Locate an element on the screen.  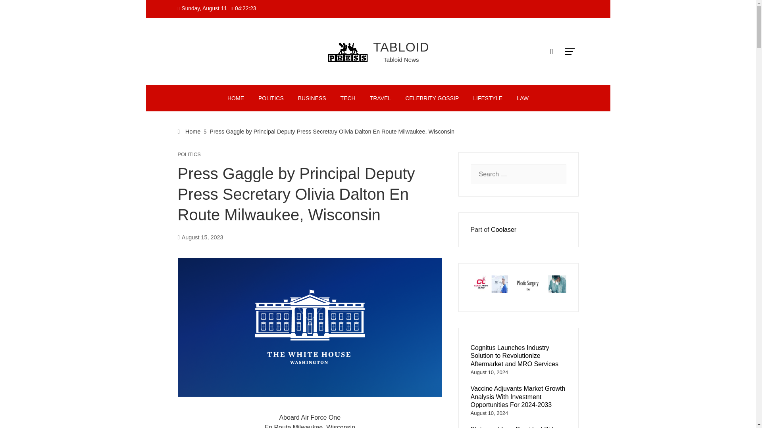
Tabloid News is located at coordinates (401, 59).